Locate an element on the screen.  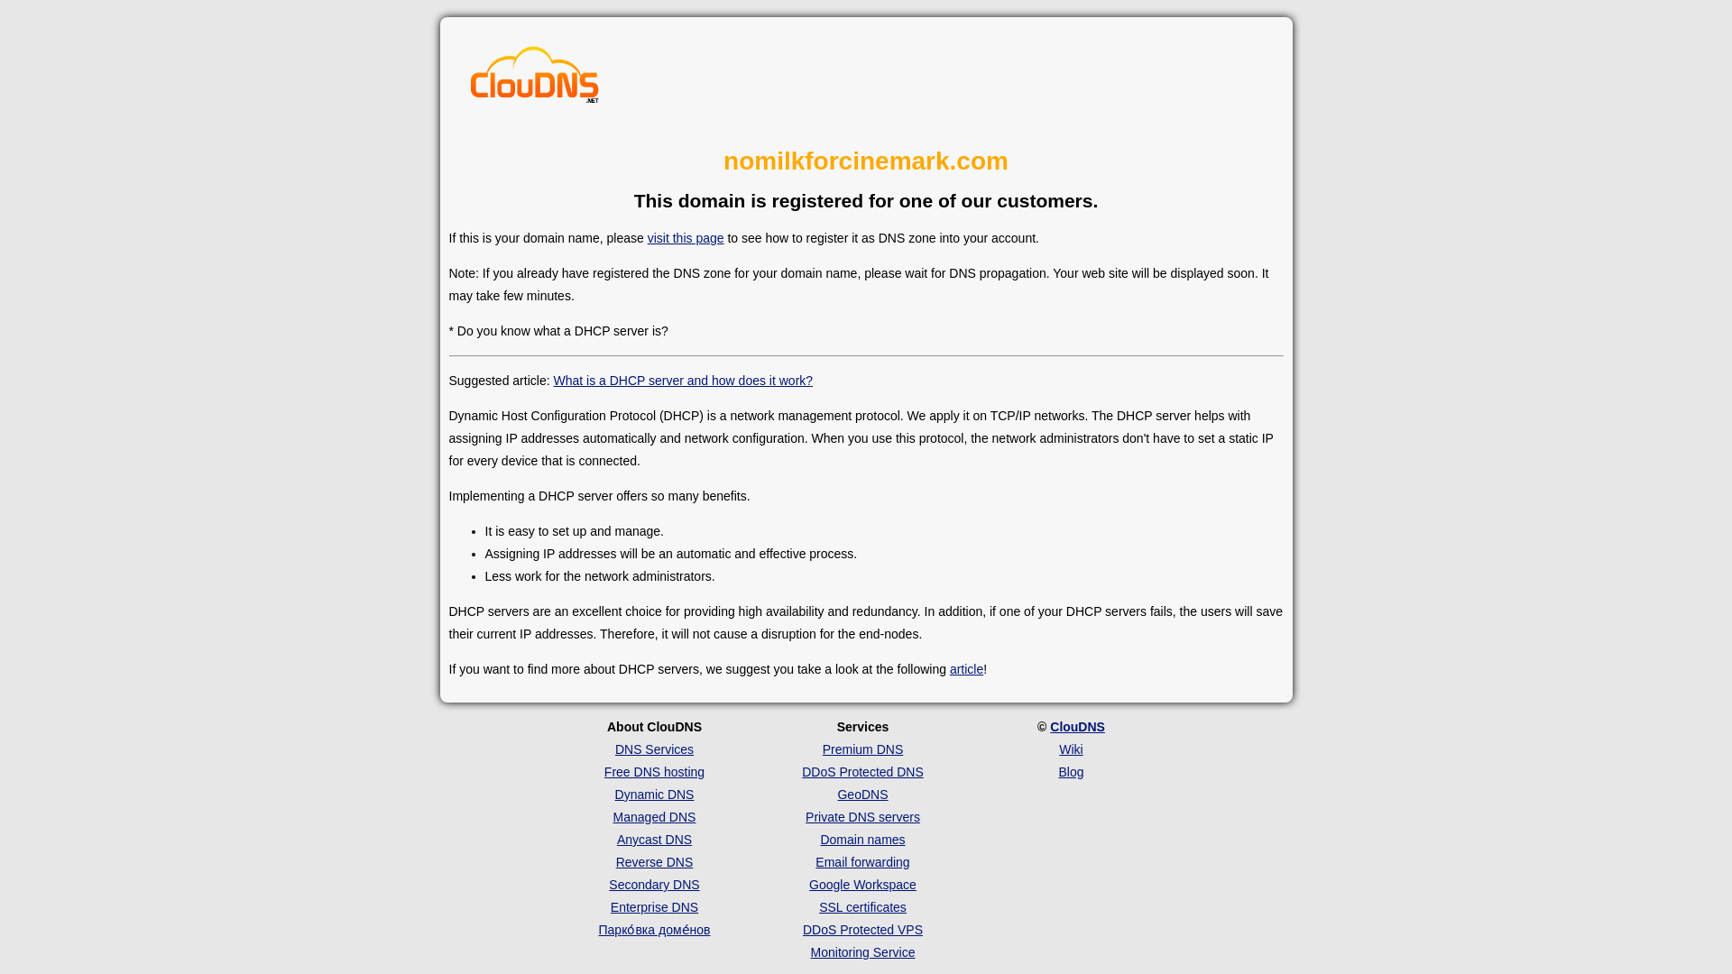
SSL certificates is located at coordinates (862, 907).